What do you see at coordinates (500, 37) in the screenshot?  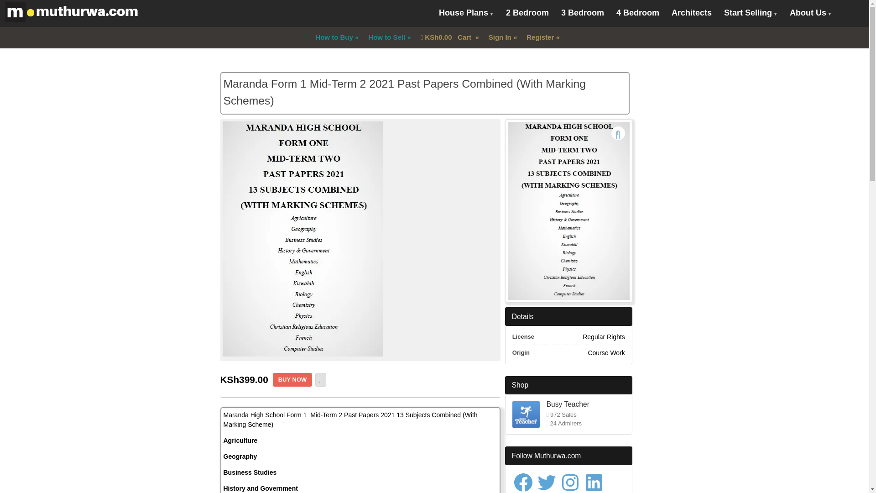 I see `Sign In` at bounding box center [500, 37].